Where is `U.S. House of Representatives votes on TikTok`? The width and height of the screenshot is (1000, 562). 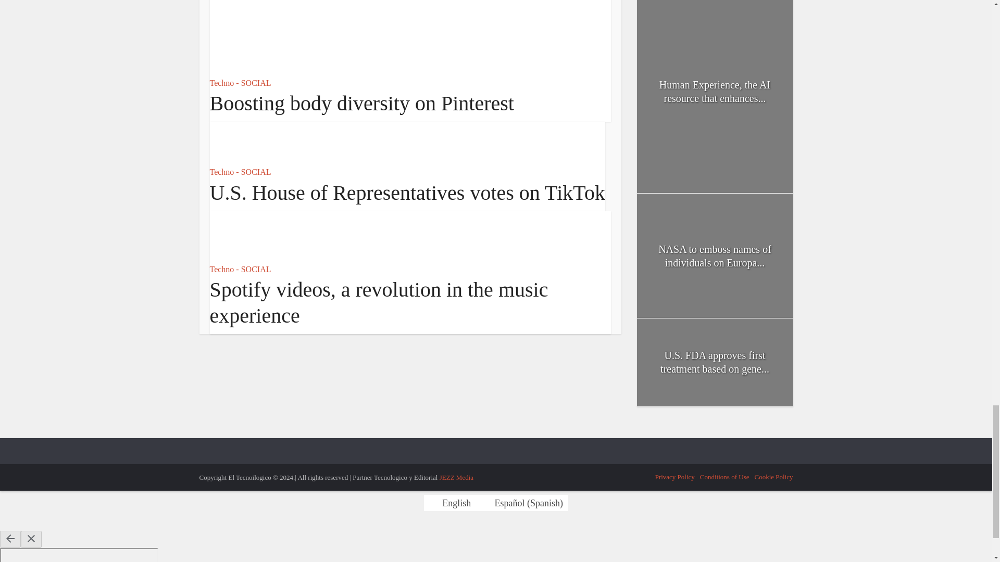 U.S. House of Representatives votes on TikTok is located at coordinates (247, 142).